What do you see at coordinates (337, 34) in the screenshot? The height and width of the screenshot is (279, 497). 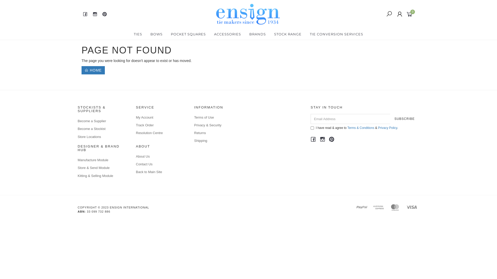 I see `TIE CONVERSION SERVICES` at bounding box center [337, 34].